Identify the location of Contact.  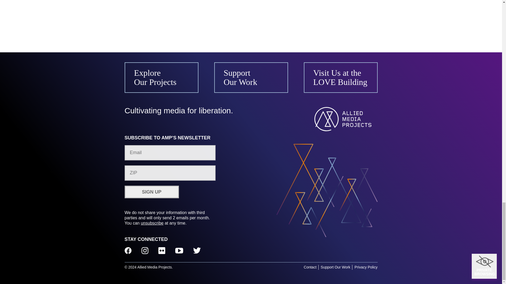
(310, 267).